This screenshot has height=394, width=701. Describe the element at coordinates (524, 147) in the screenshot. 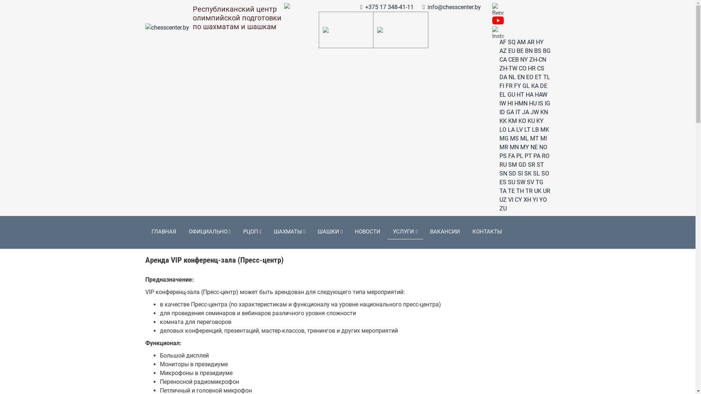

I see `MY` at that location.